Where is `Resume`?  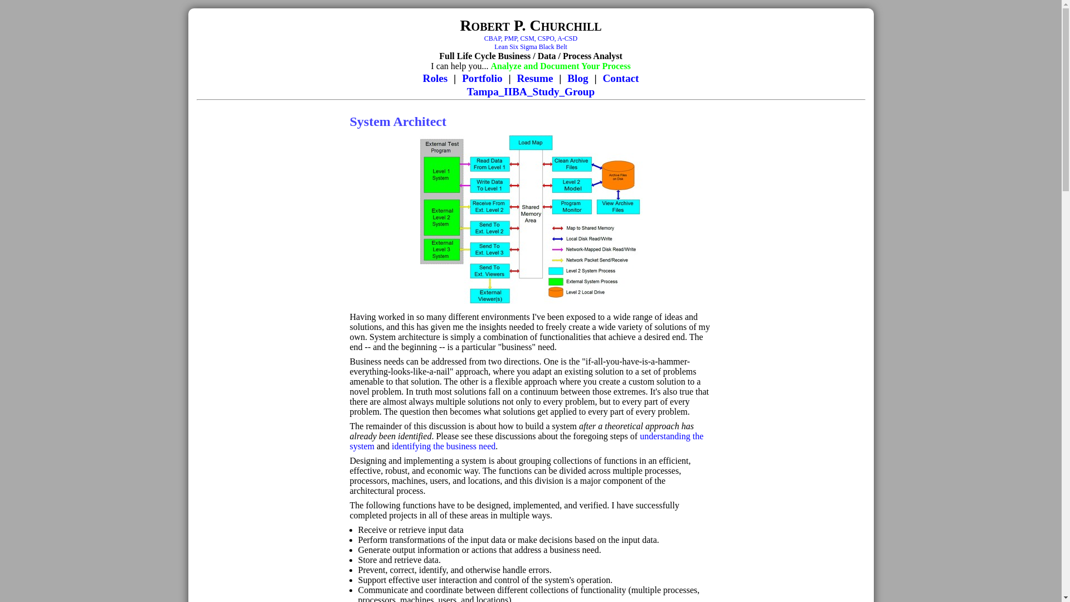
Resume is located at coordinates (535, 78).